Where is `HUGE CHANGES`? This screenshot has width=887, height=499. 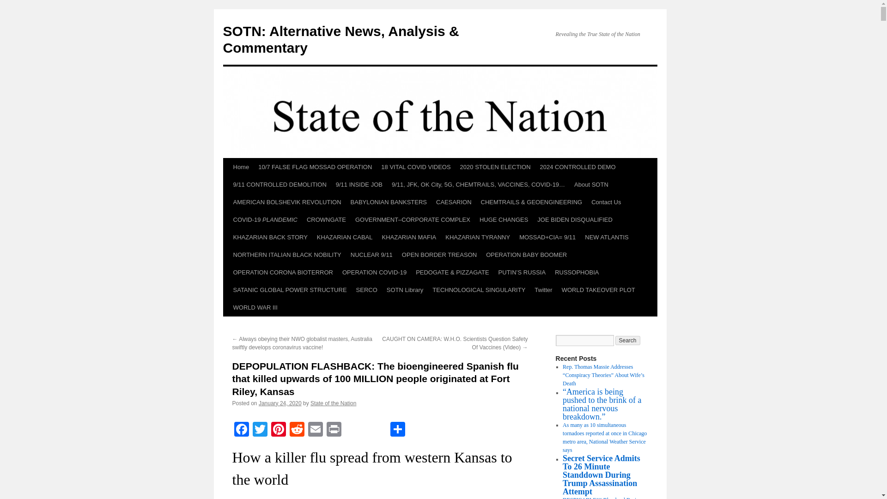 HUGE CHANGES is located at coordinates (504, 219).